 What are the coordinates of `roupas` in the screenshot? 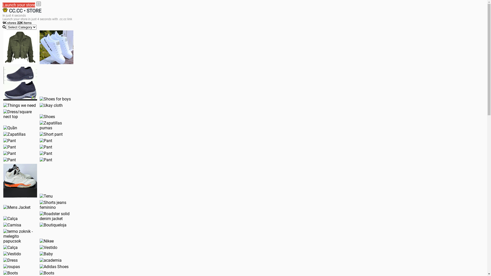 It's located at (12, 267).